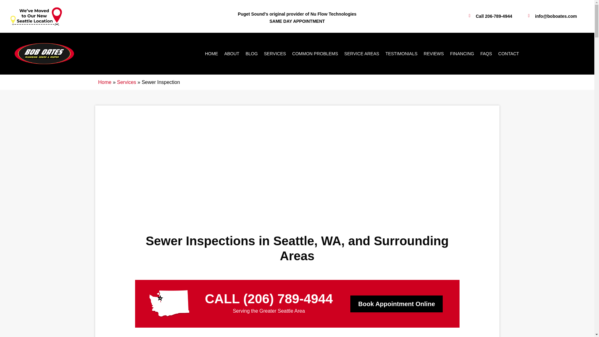  I want to click on HOME, so click(212, 54).